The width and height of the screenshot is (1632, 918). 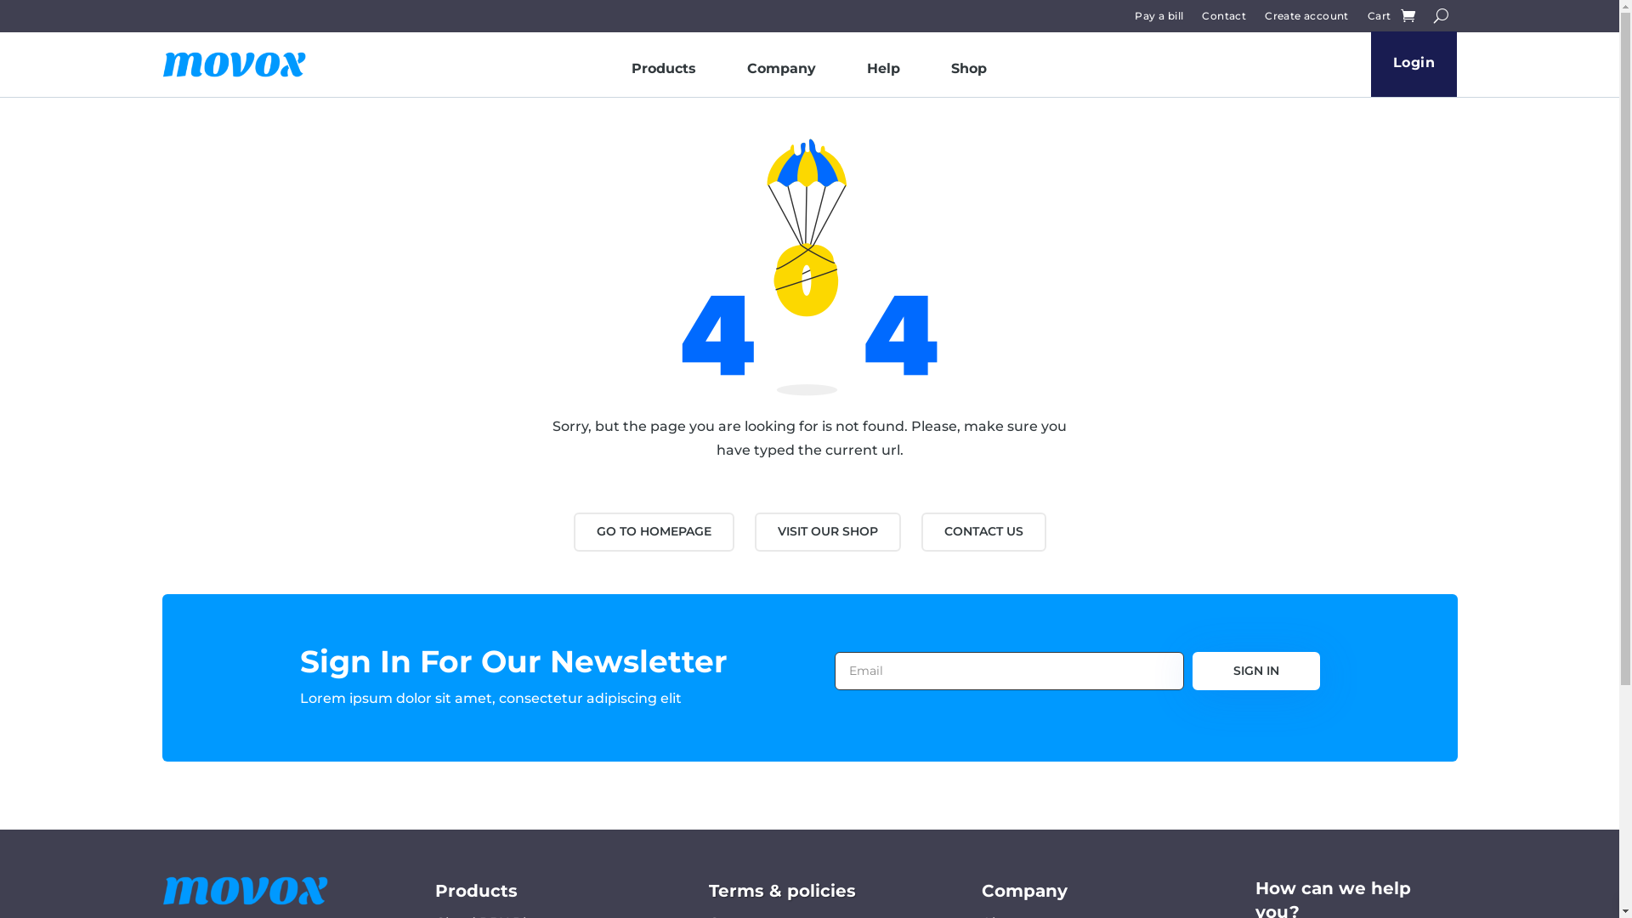 I want to click on Company, so click(x=782, y=72).